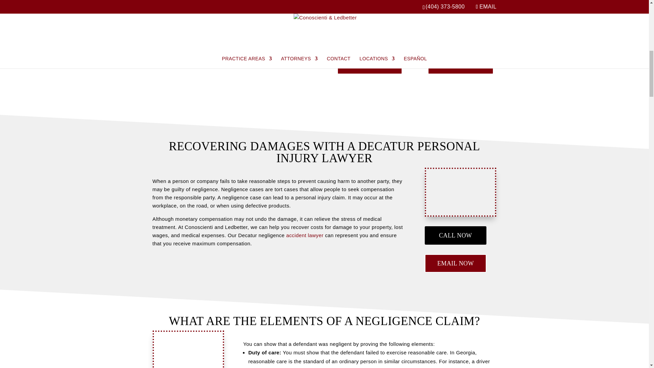  What do you see at coordinates (370, 64) in the screenshot?
I see `CALL NOW` at bounding box center [370, 64].